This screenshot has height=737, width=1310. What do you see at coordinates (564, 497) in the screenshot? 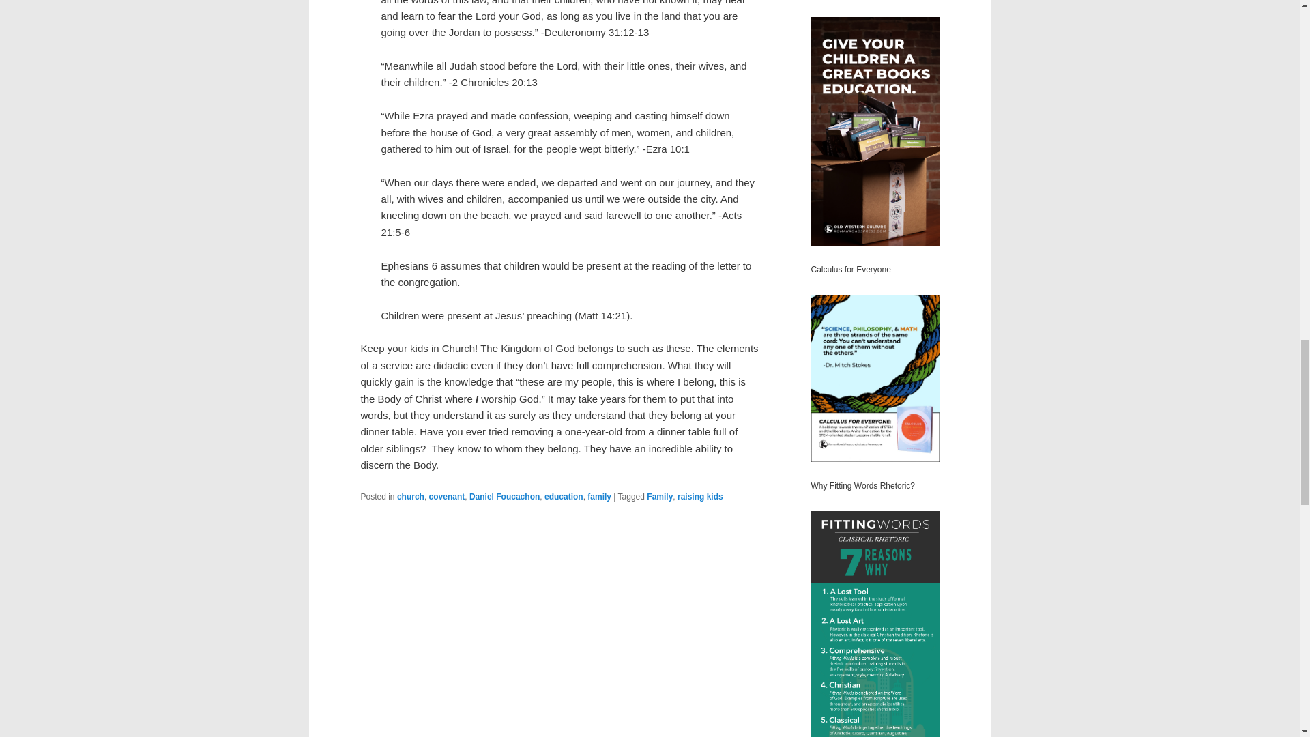
I see `education` at bounding box center [564, 497].